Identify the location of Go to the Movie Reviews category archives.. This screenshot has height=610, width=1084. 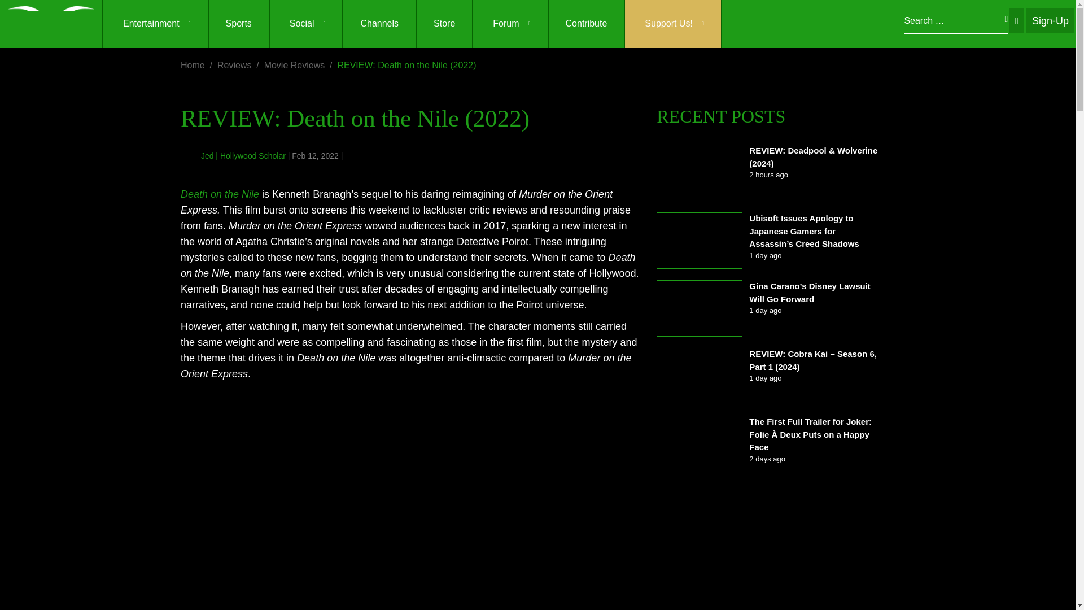
(295, 65).